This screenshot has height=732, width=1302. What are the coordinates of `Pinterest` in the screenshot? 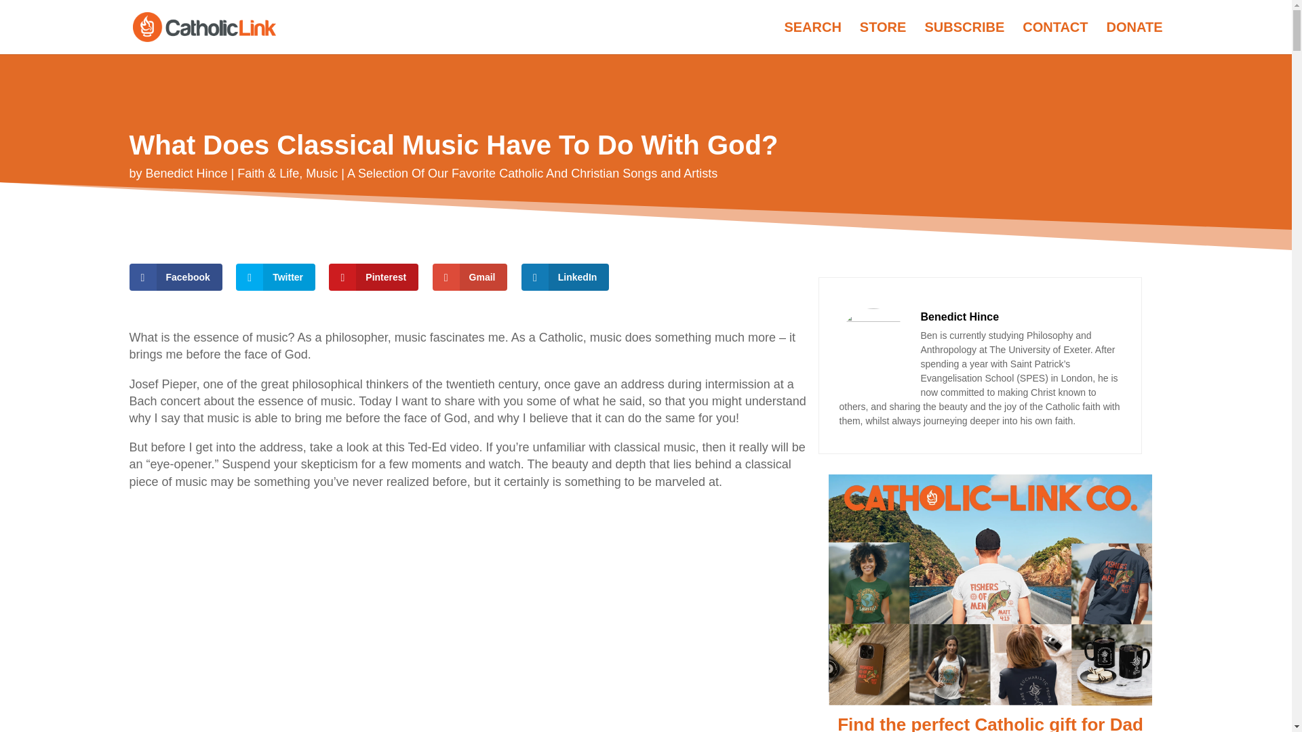 It's located at (373, 277).